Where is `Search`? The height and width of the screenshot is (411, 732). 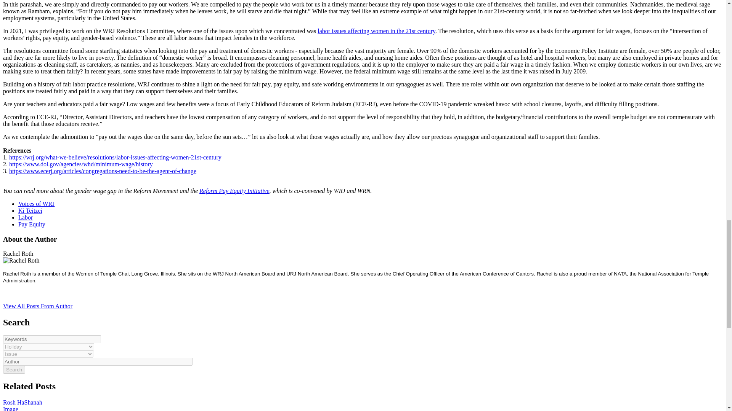
Search is located at coordinates (14, 370).